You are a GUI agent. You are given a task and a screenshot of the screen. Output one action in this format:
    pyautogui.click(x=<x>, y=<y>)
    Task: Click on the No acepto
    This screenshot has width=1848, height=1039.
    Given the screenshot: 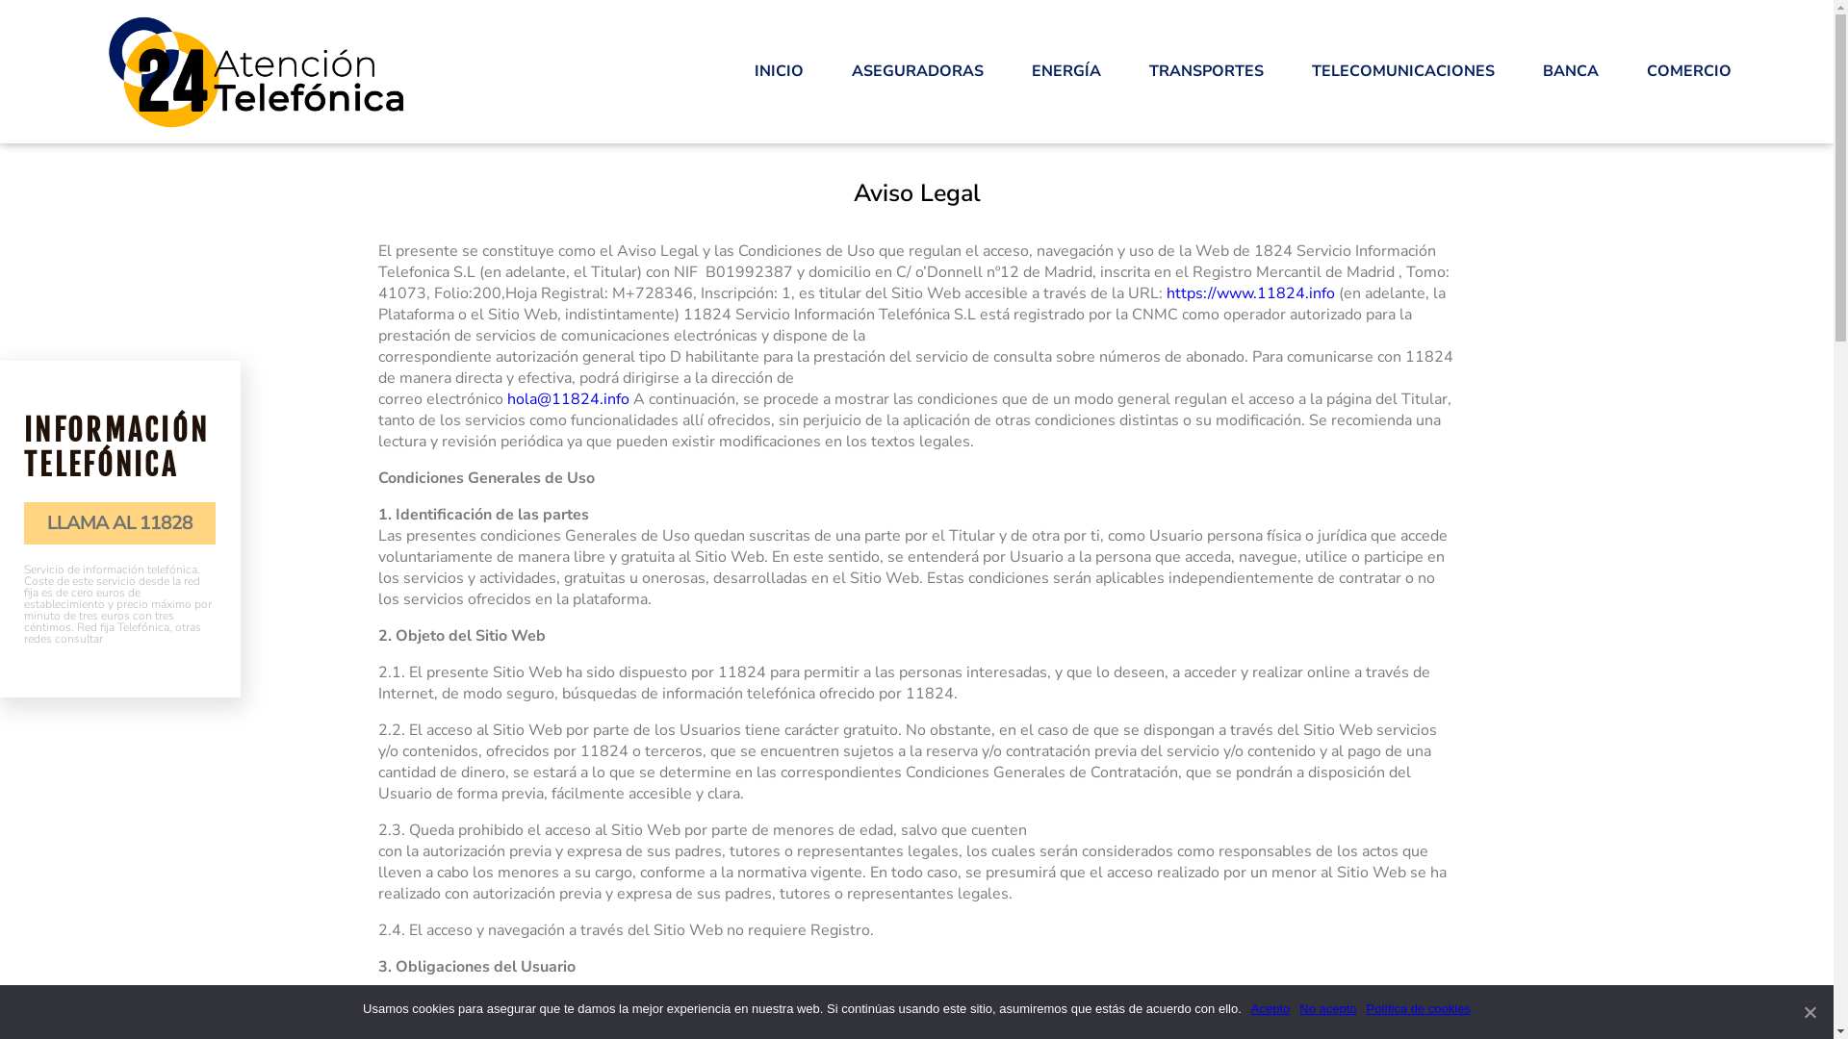 What is the action you would take?
    pyautogui.click(x=1328, y=1008)
    